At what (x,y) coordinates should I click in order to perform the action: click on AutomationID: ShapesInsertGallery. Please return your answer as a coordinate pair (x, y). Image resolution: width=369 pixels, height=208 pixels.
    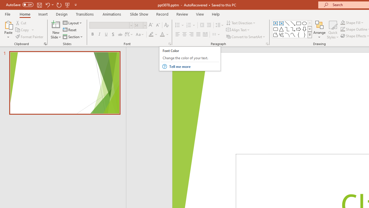
    Looking at the image, I should click on (292, 29).